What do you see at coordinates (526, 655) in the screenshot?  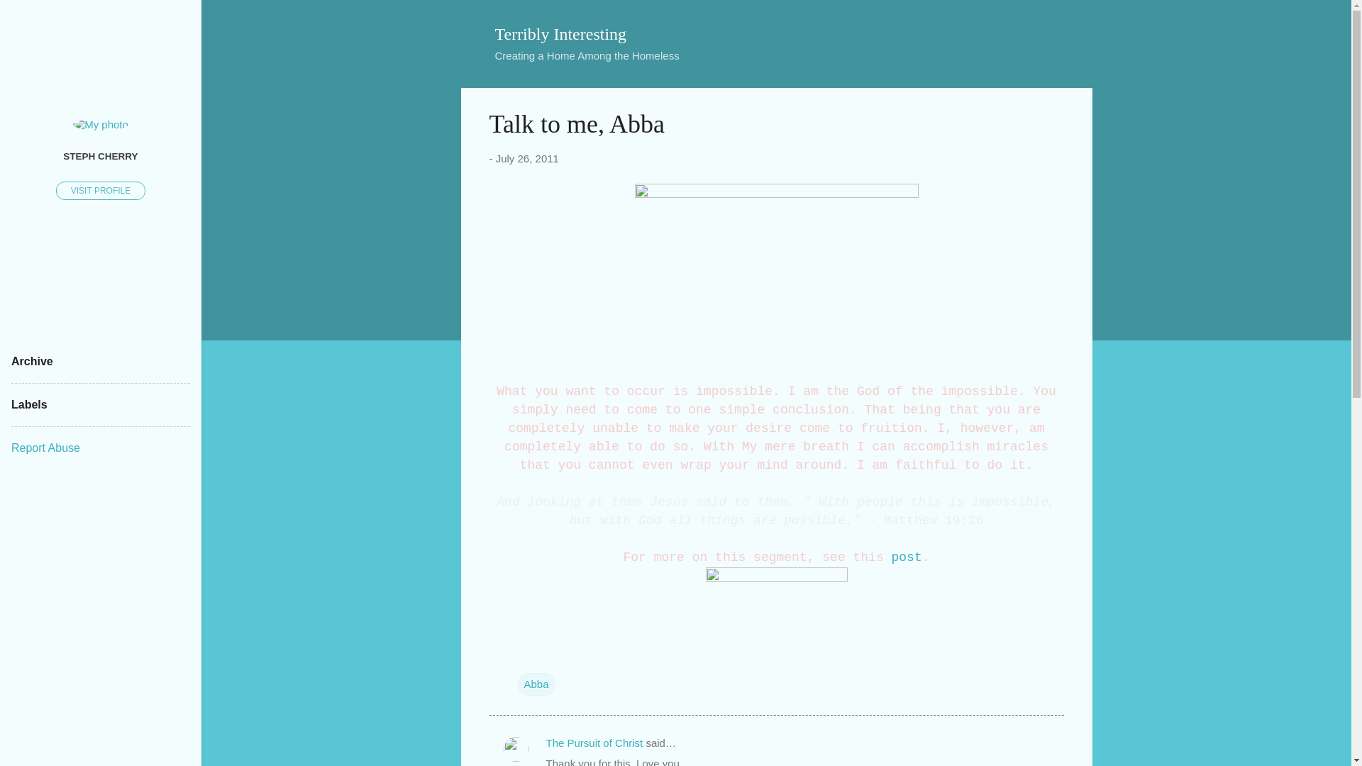 I see `Email Post` at bounding box center [526, 655].